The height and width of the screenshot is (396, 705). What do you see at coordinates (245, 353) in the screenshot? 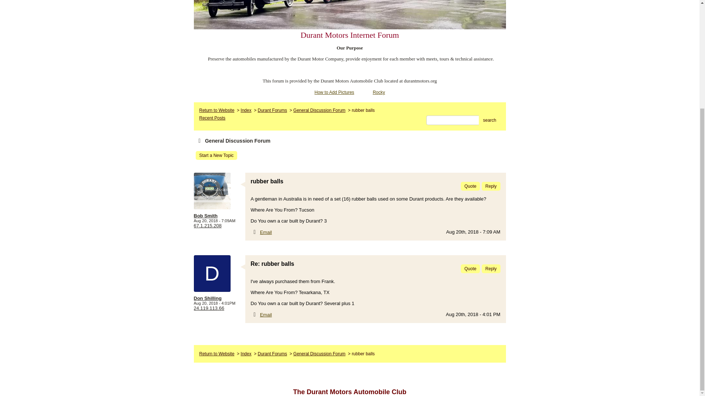
I see `Index` at bounding box center [245, 353].